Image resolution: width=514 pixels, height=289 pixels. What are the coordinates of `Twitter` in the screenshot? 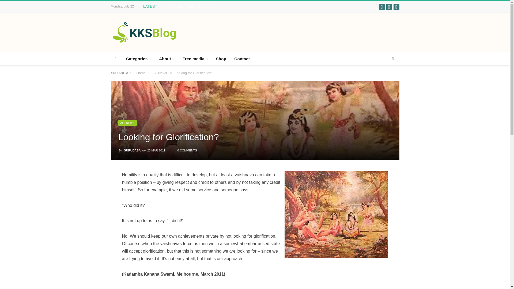 It's located at (389, 6).